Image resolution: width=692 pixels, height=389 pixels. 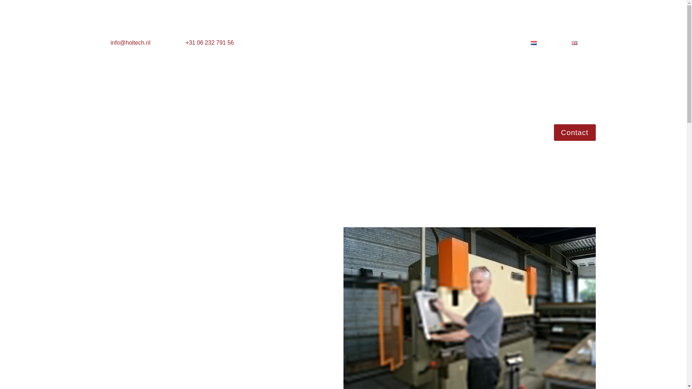 What do you see at coordinates (143, 138) in the screenshot?
I see `Machine safety` at bounding box center [143, 138].